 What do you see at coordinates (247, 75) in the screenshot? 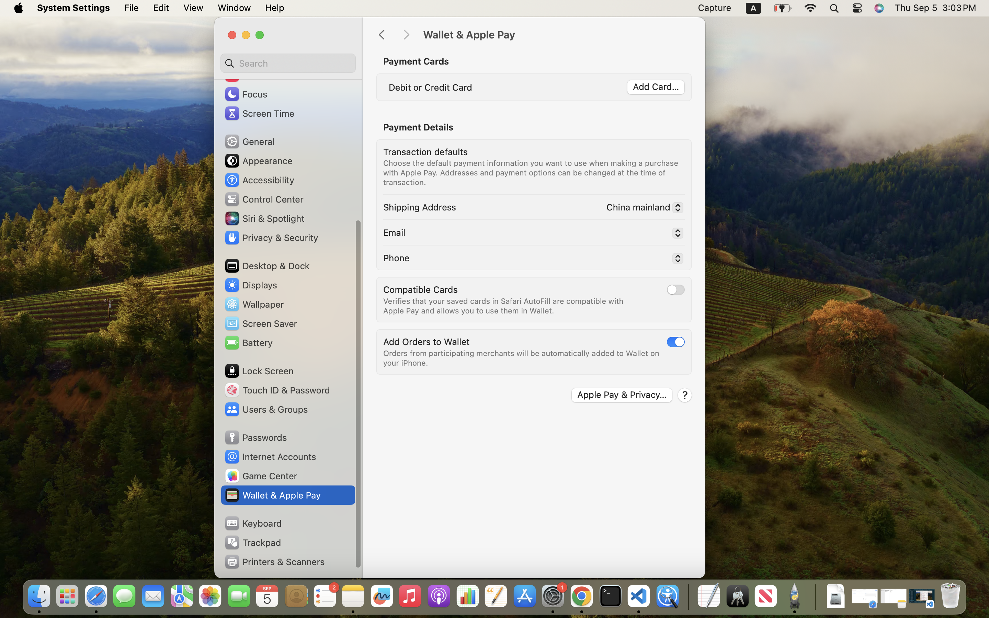
I see `Sound` at bounding box center [247, 75].